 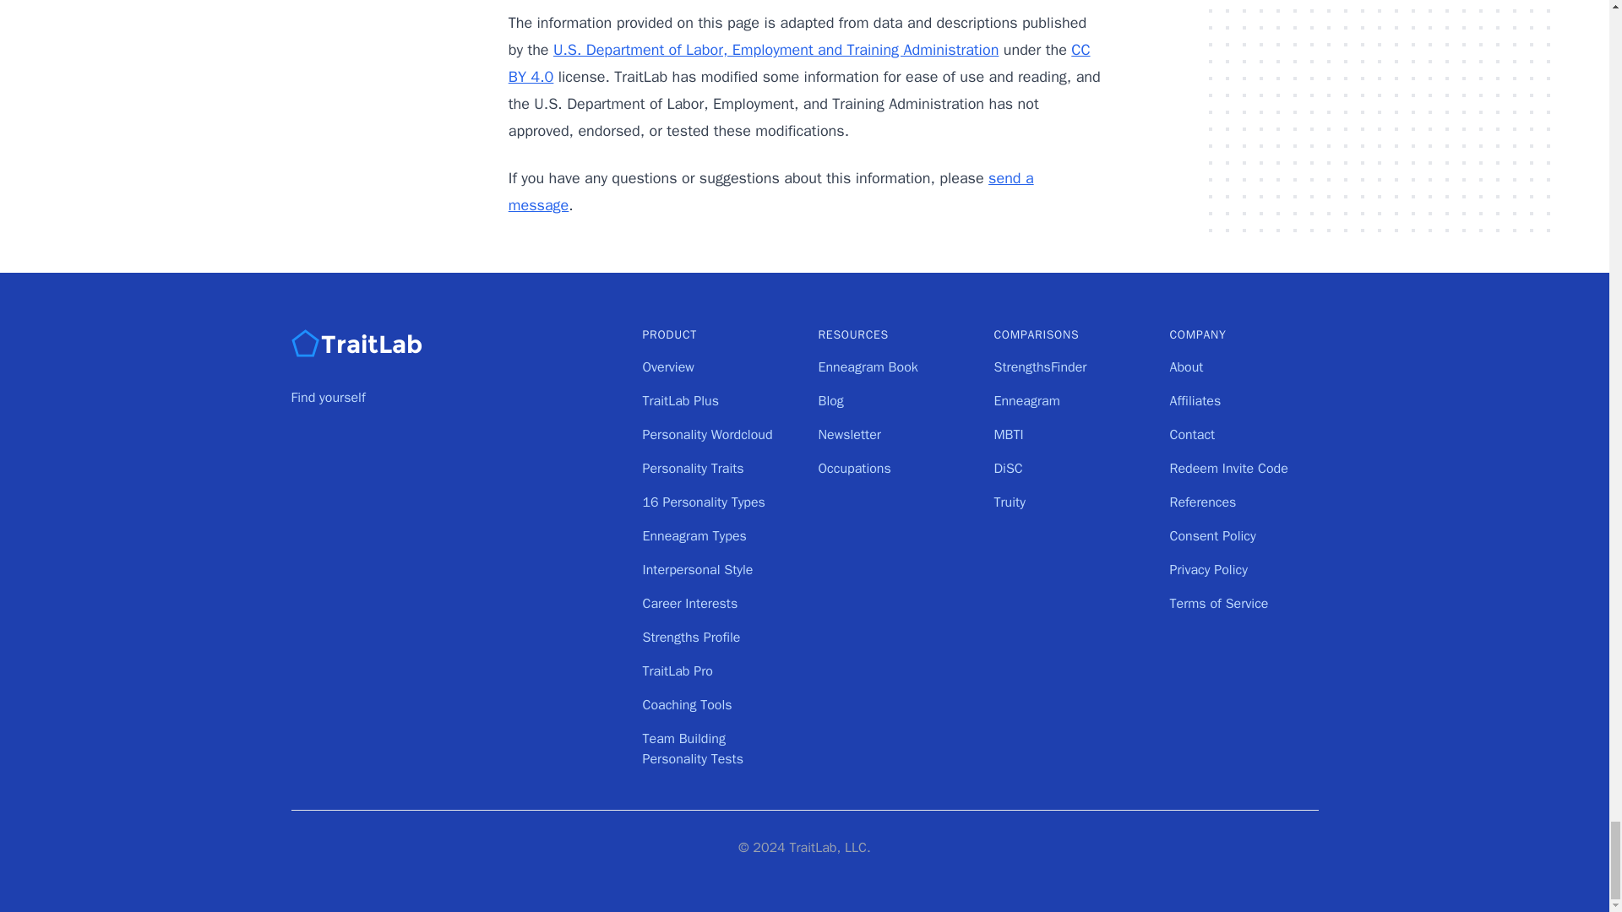 I want to click on Career Interests, so click(x=689, y=603).